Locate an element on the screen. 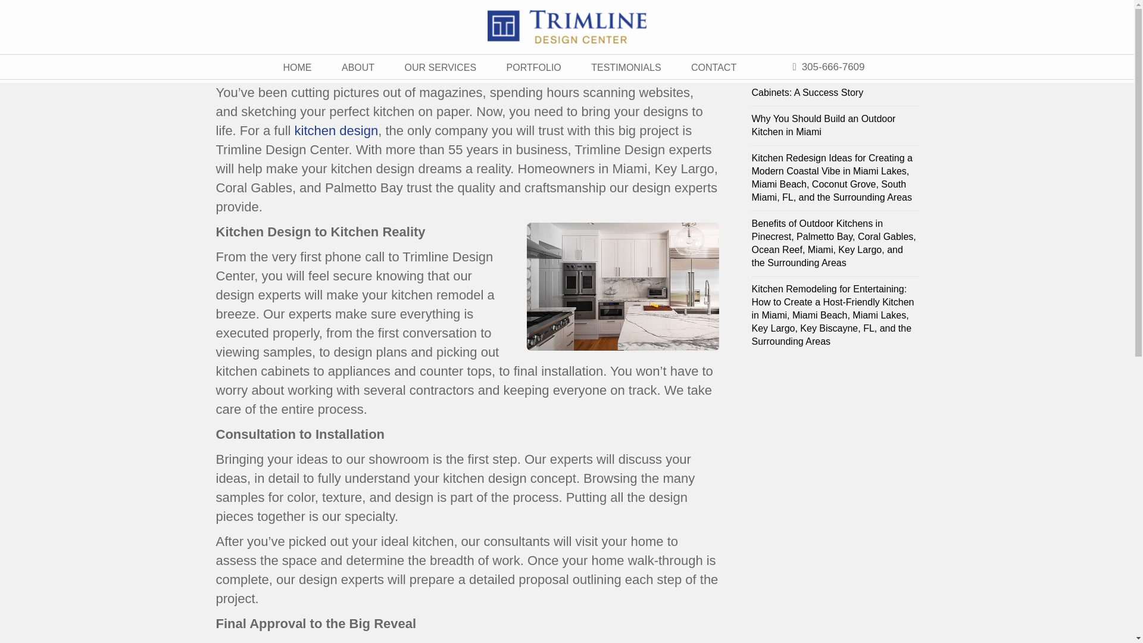 The image size is (1143, 643). ABOUT is located at coordinates (358, 67).